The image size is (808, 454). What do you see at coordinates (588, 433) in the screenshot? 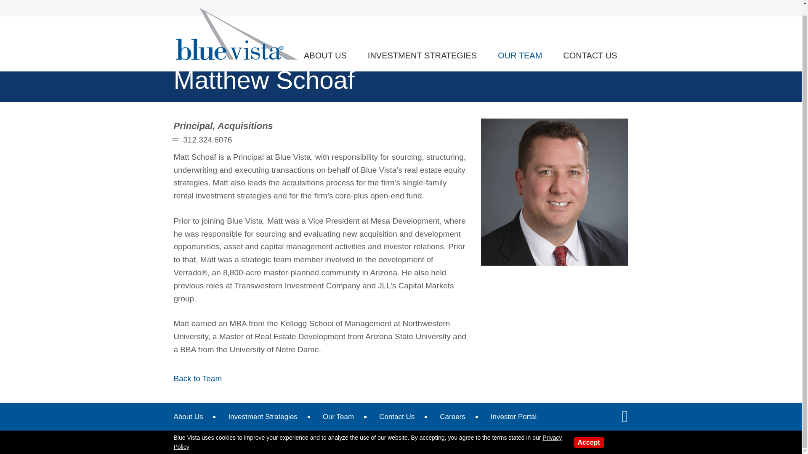
I see `Accept` at bounding box center [588, 433].